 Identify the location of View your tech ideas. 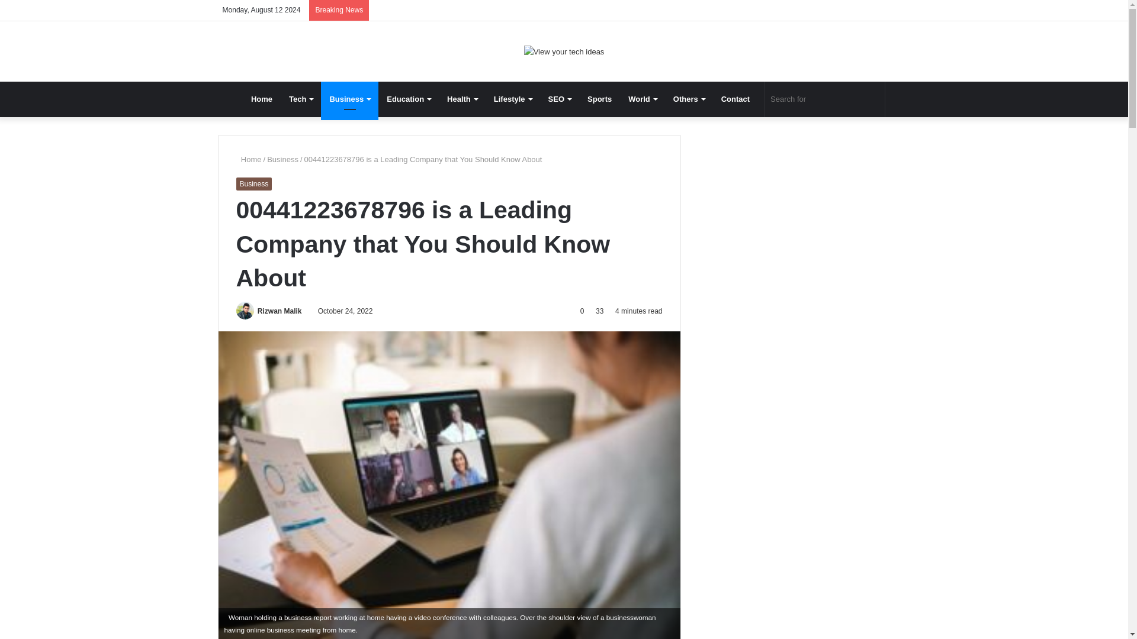
(564, 51).